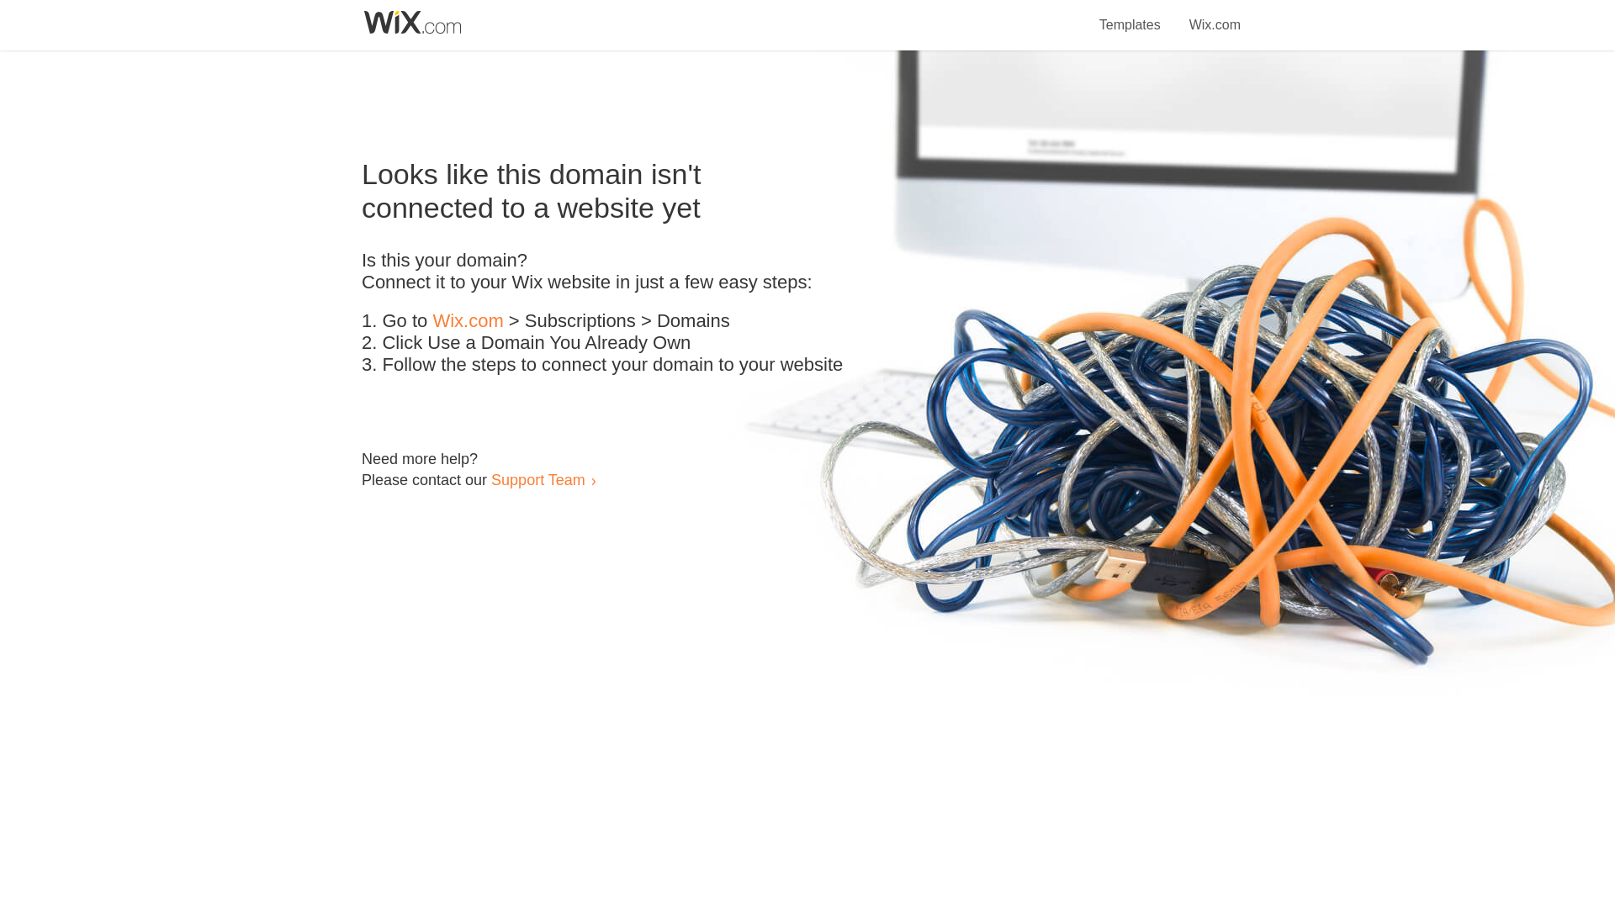 The height and width of the screenshot is (908, 1615). What do you see at coordinates (468, 321) in the screenshot?
I see `Wix.com` at bounding box center [468, 321].